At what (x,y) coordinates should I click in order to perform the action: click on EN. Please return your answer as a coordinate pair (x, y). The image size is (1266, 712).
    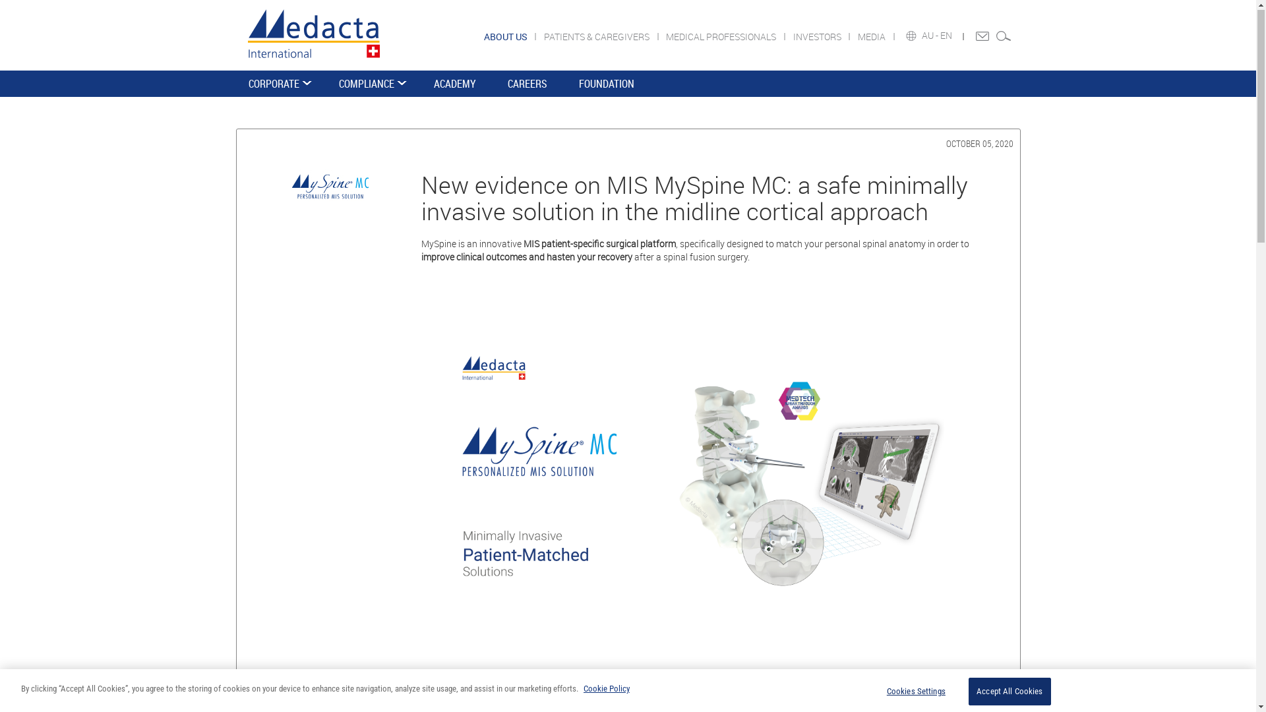
    Looking at the image, I should click on (947, 37).